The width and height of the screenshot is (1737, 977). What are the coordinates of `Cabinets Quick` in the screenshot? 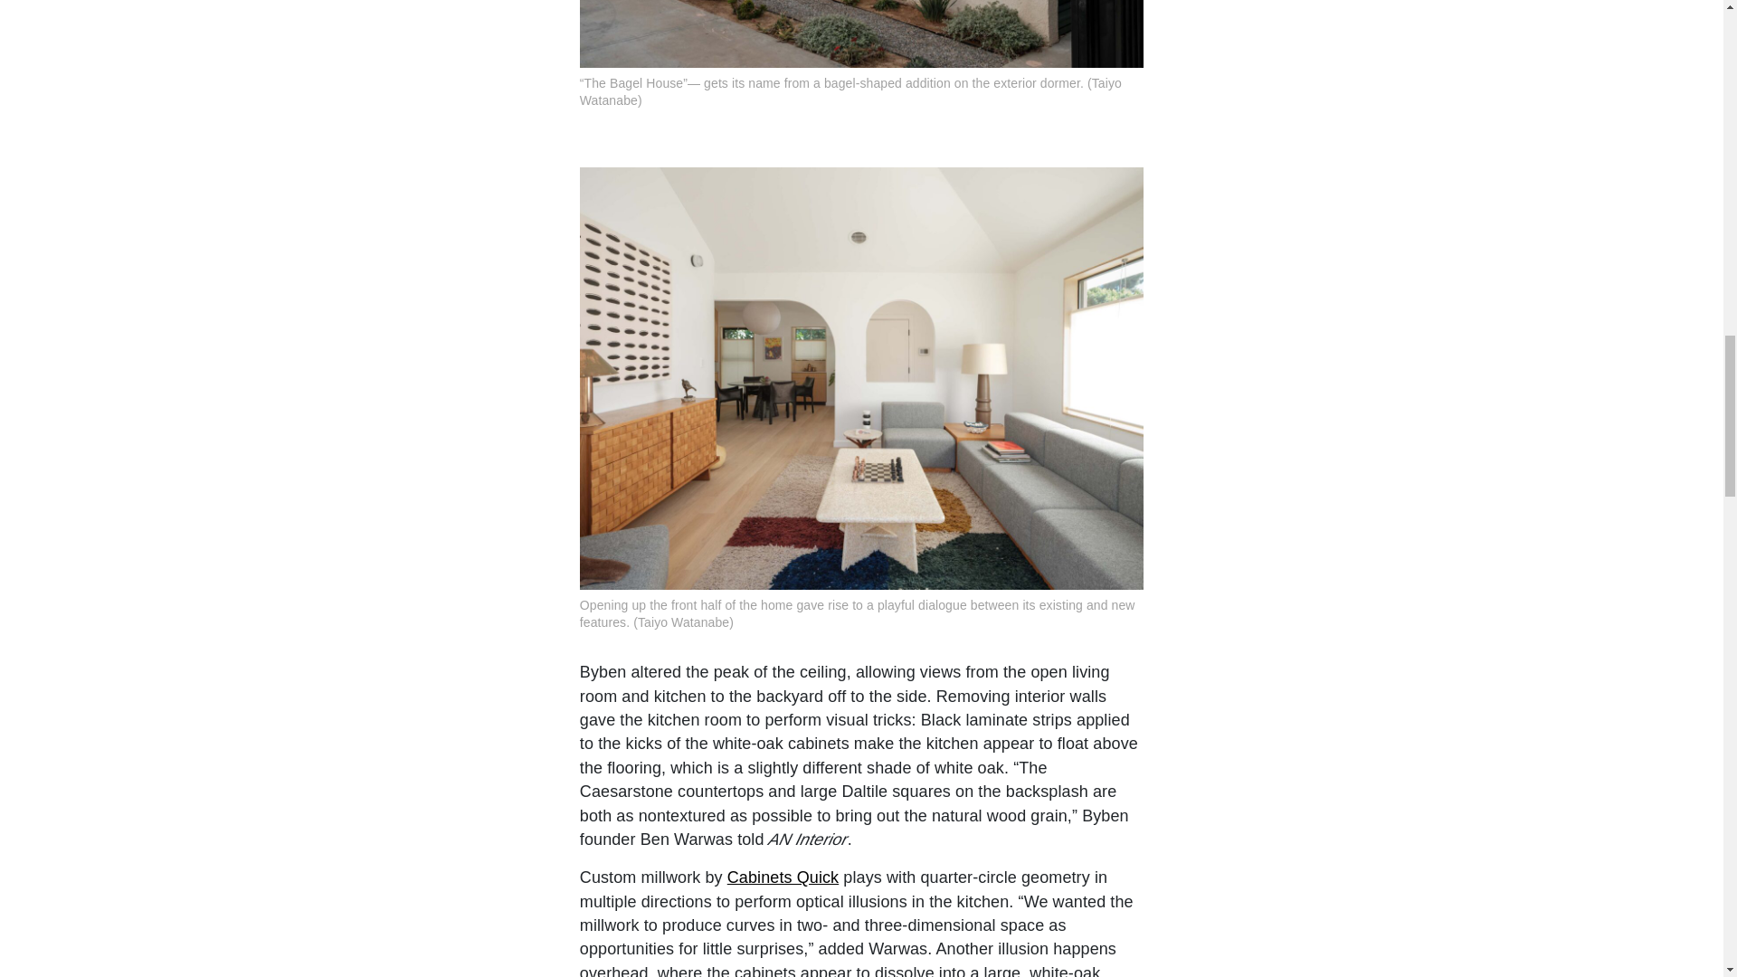 It's located at (783, 877).